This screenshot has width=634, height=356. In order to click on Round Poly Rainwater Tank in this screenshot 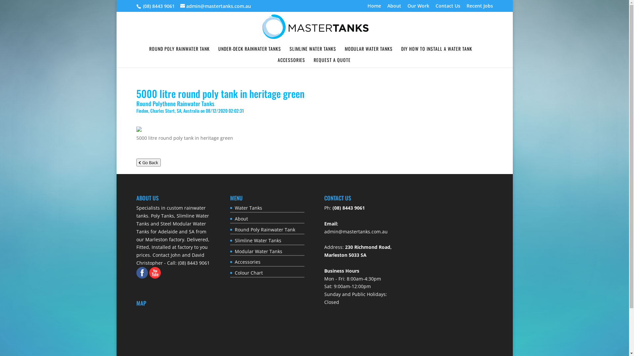, I will do `click(265, 229)`.